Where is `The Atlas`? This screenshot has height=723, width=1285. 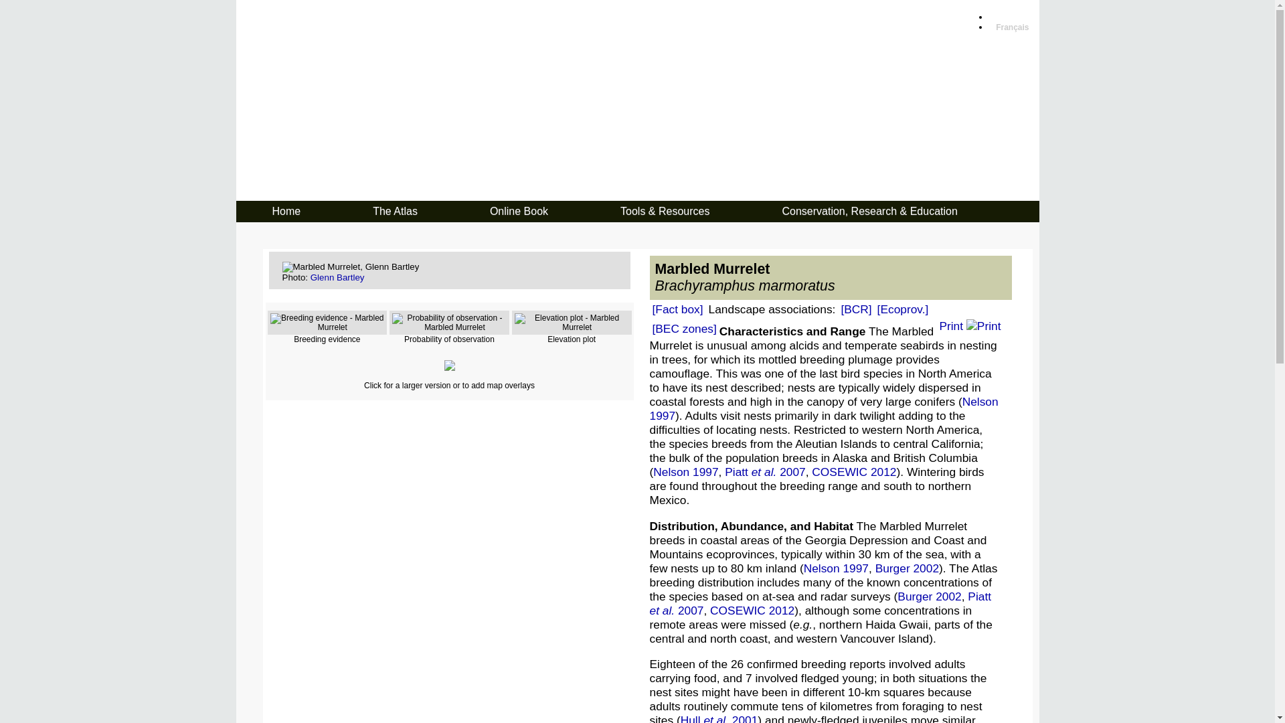 The Atlas is located at coordinates (395, 212).